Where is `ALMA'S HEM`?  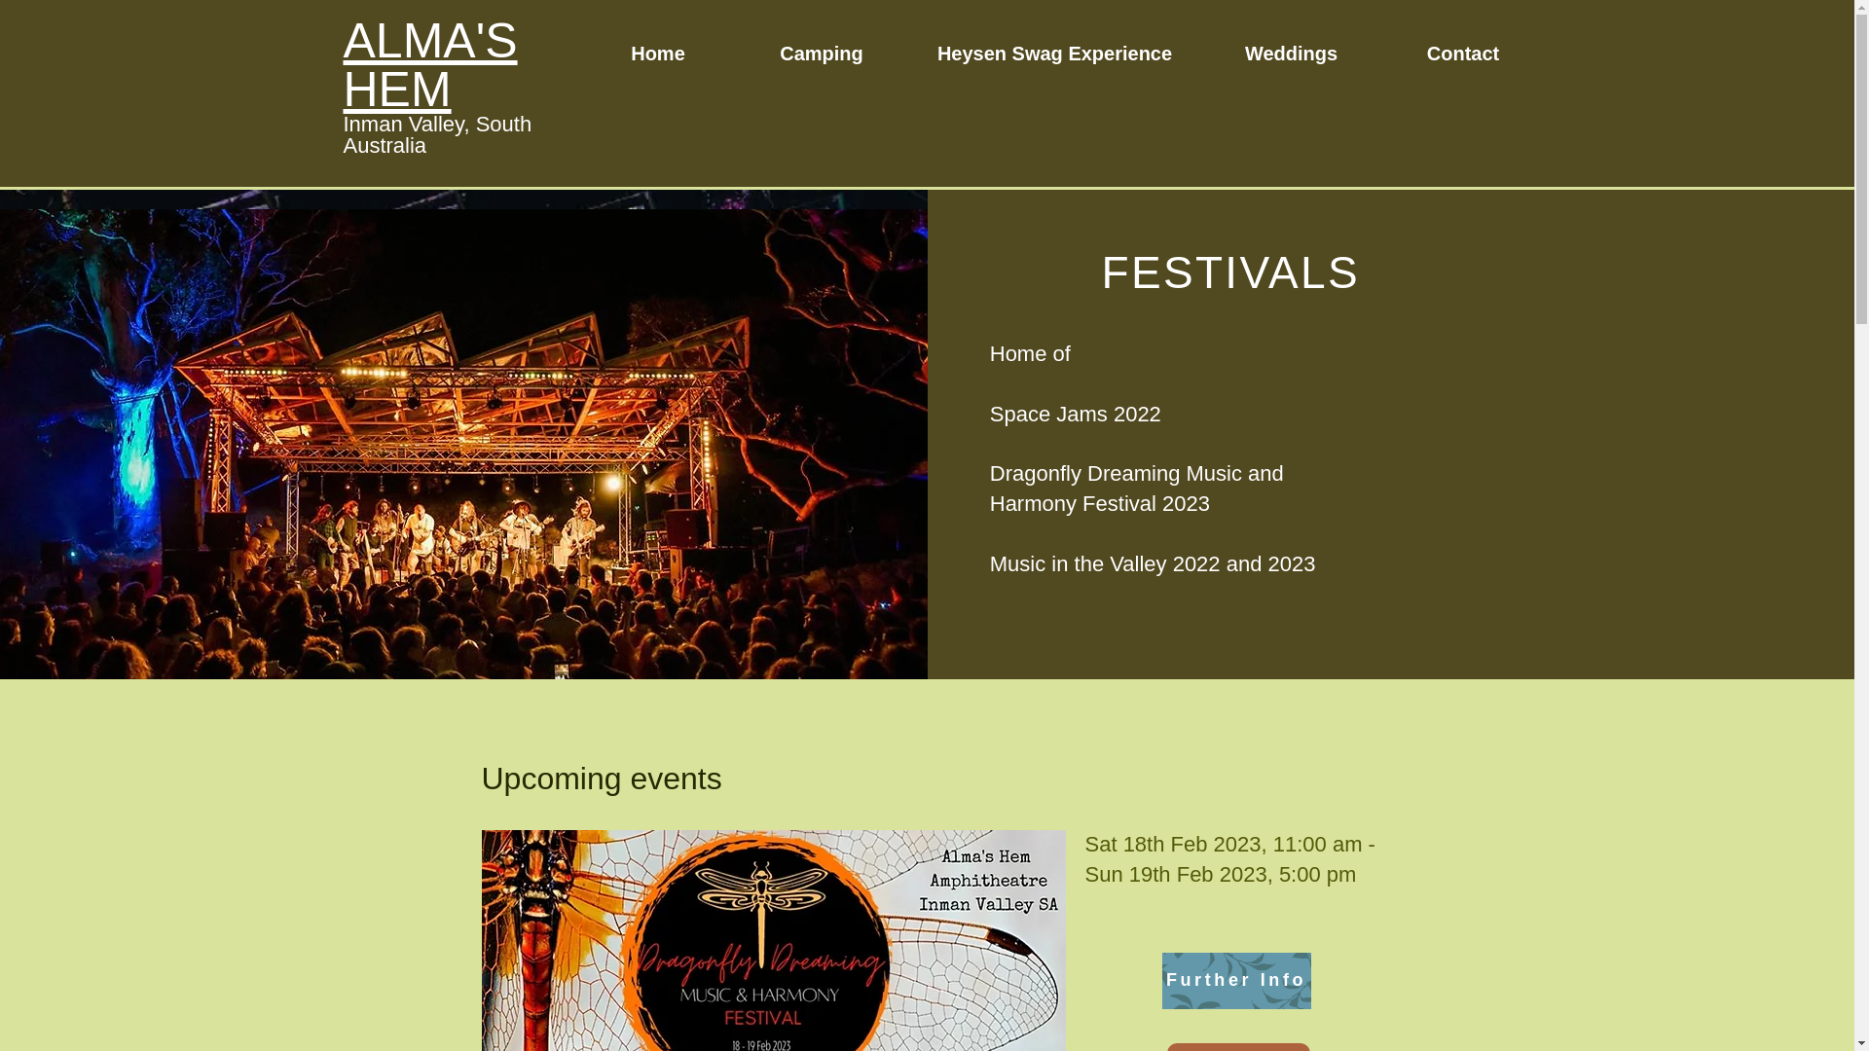
ALMA'S HEM is located at coordinates (429, 64).